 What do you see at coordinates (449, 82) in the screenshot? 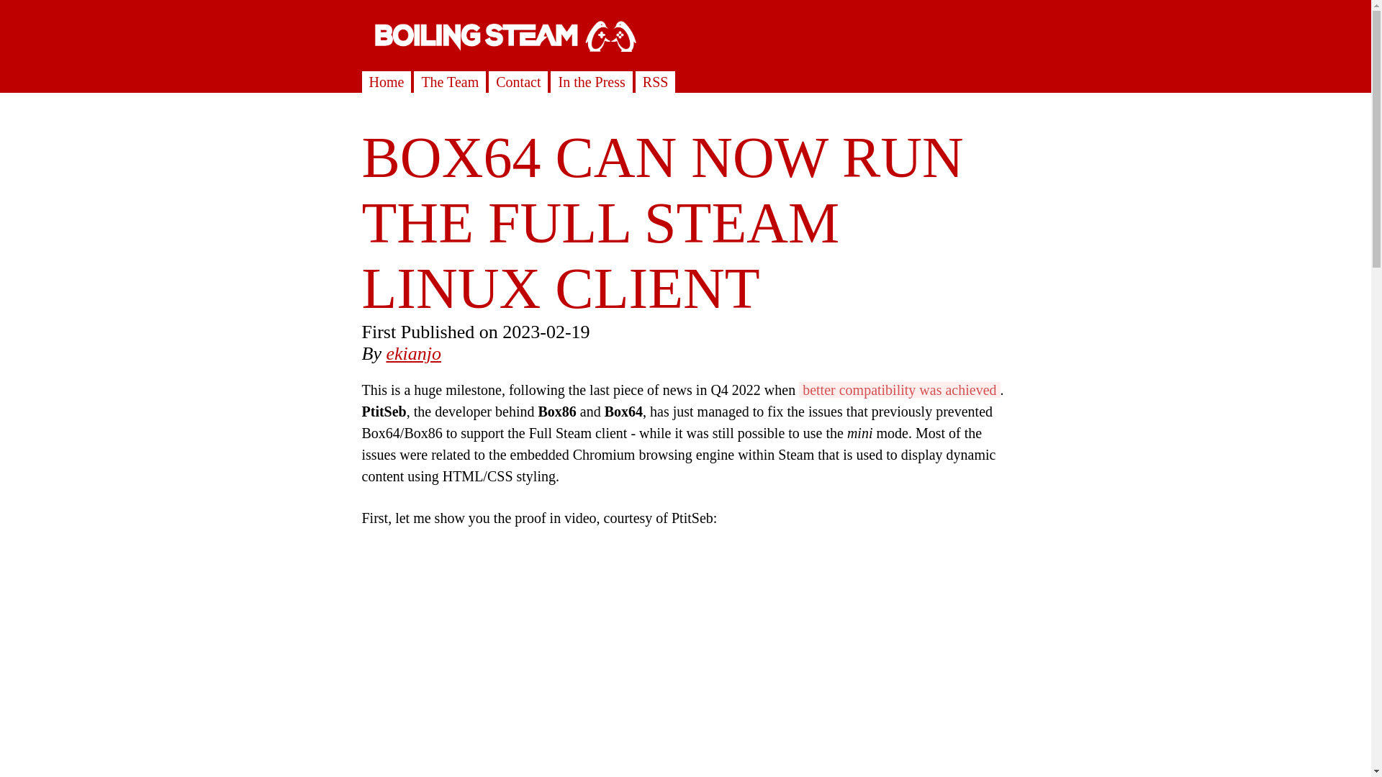
I see `The Team` at bounding box center [449, 82].